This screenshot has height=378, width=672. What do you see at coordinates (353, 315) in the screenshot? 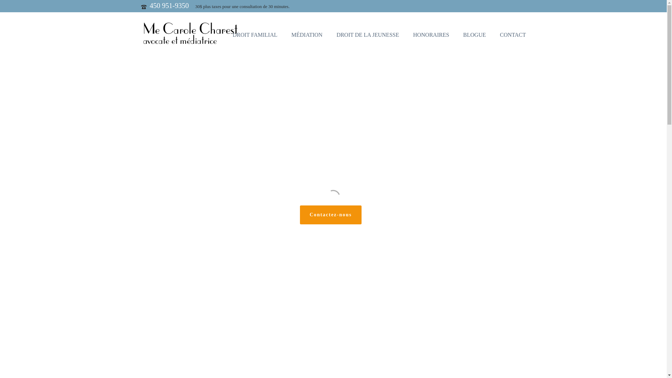
I see `Laval` at bounding box center [353, 315].